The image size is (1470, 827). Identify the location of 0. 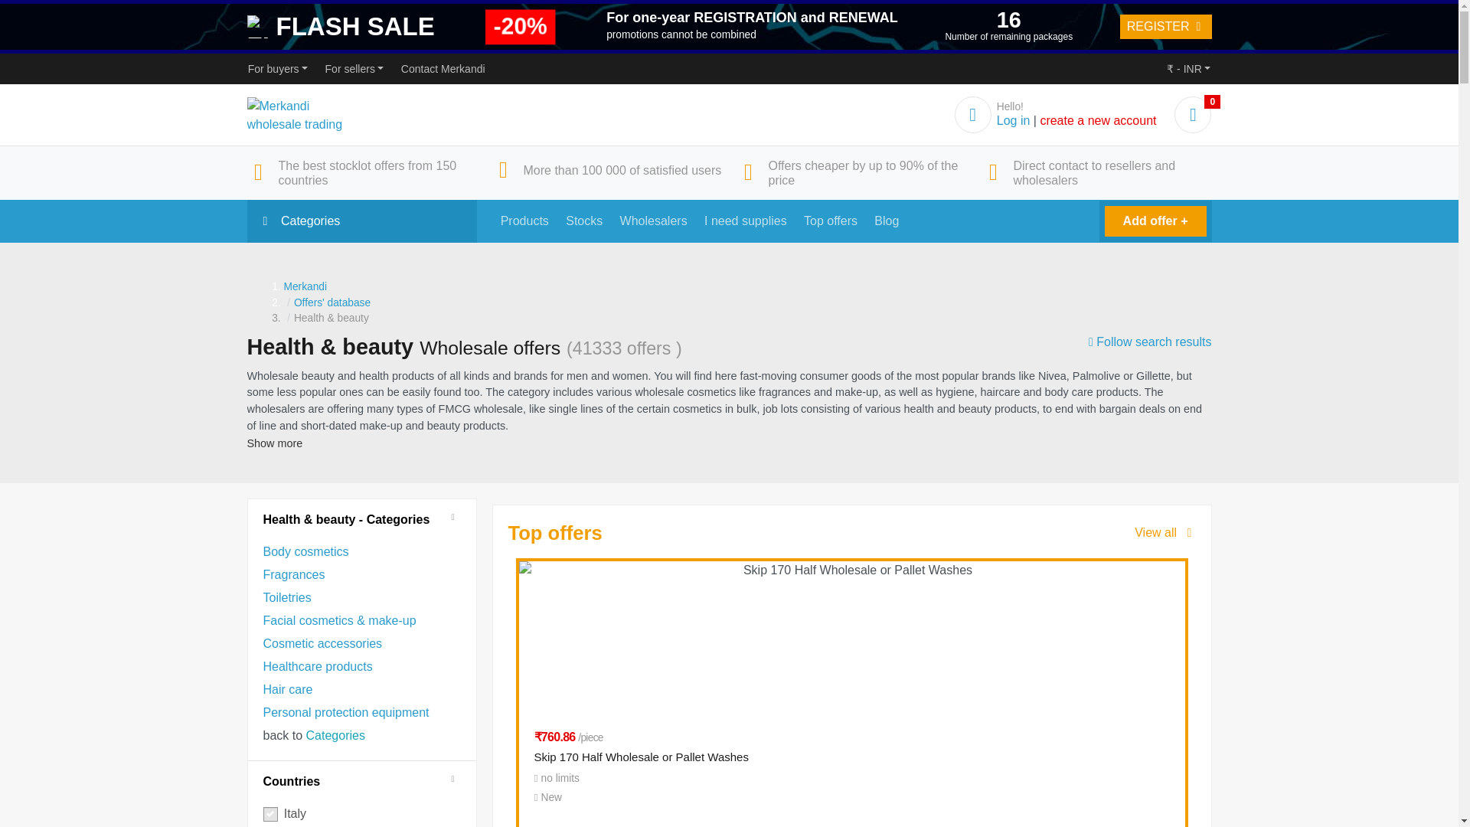
(1193, 116).